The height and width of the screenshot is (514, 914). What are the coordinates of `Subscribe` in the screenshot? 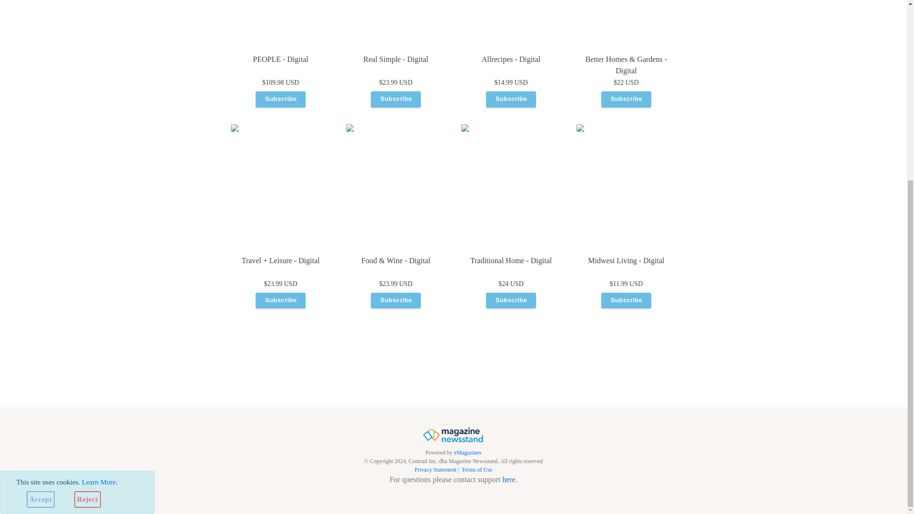 It's located at (511, 99).